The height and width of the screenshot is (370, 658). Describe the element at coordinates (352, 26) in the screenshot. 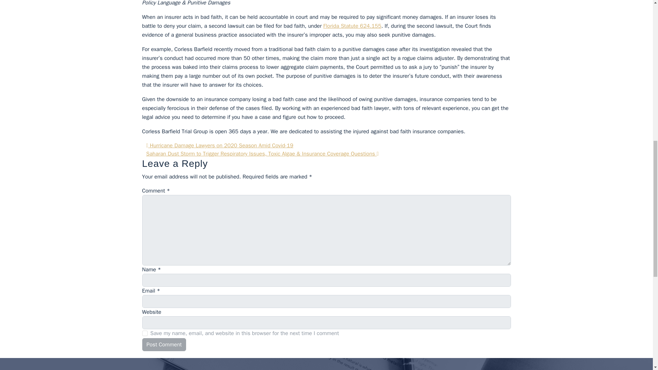

I see `Florida Statute 624.155` at that location.